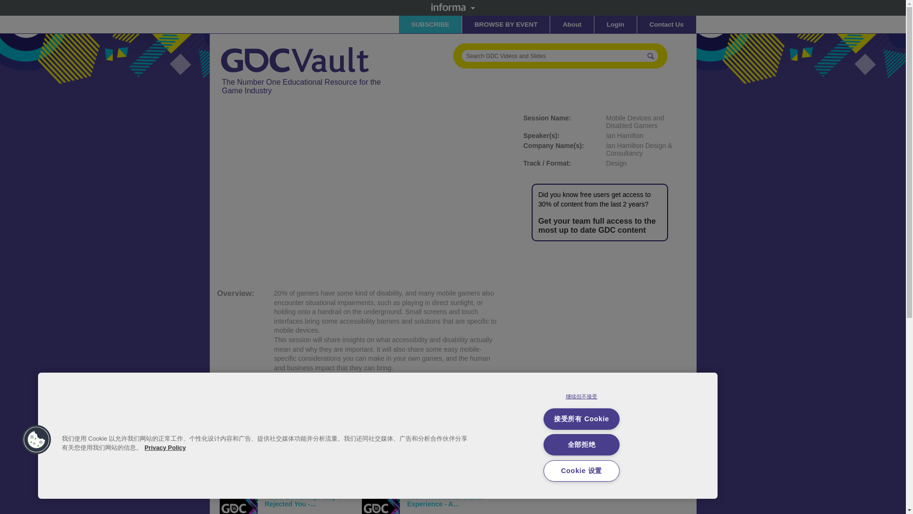  Describe the element at coordinates (36, 440) in the screenshot. I see `Cookies Button` at that location.